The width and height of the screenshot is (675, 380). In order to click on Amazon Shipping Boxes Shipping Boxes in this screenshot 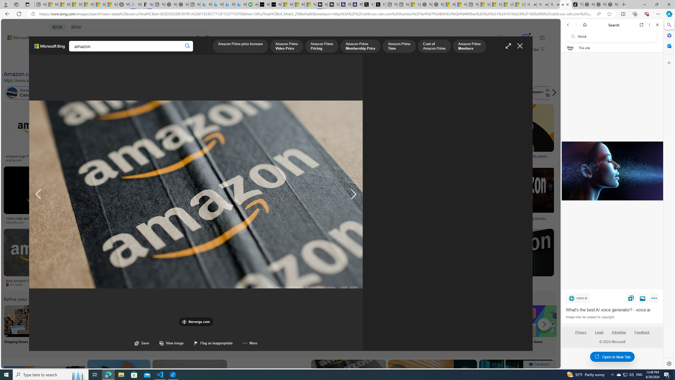, I will do `click(20, 328)`.